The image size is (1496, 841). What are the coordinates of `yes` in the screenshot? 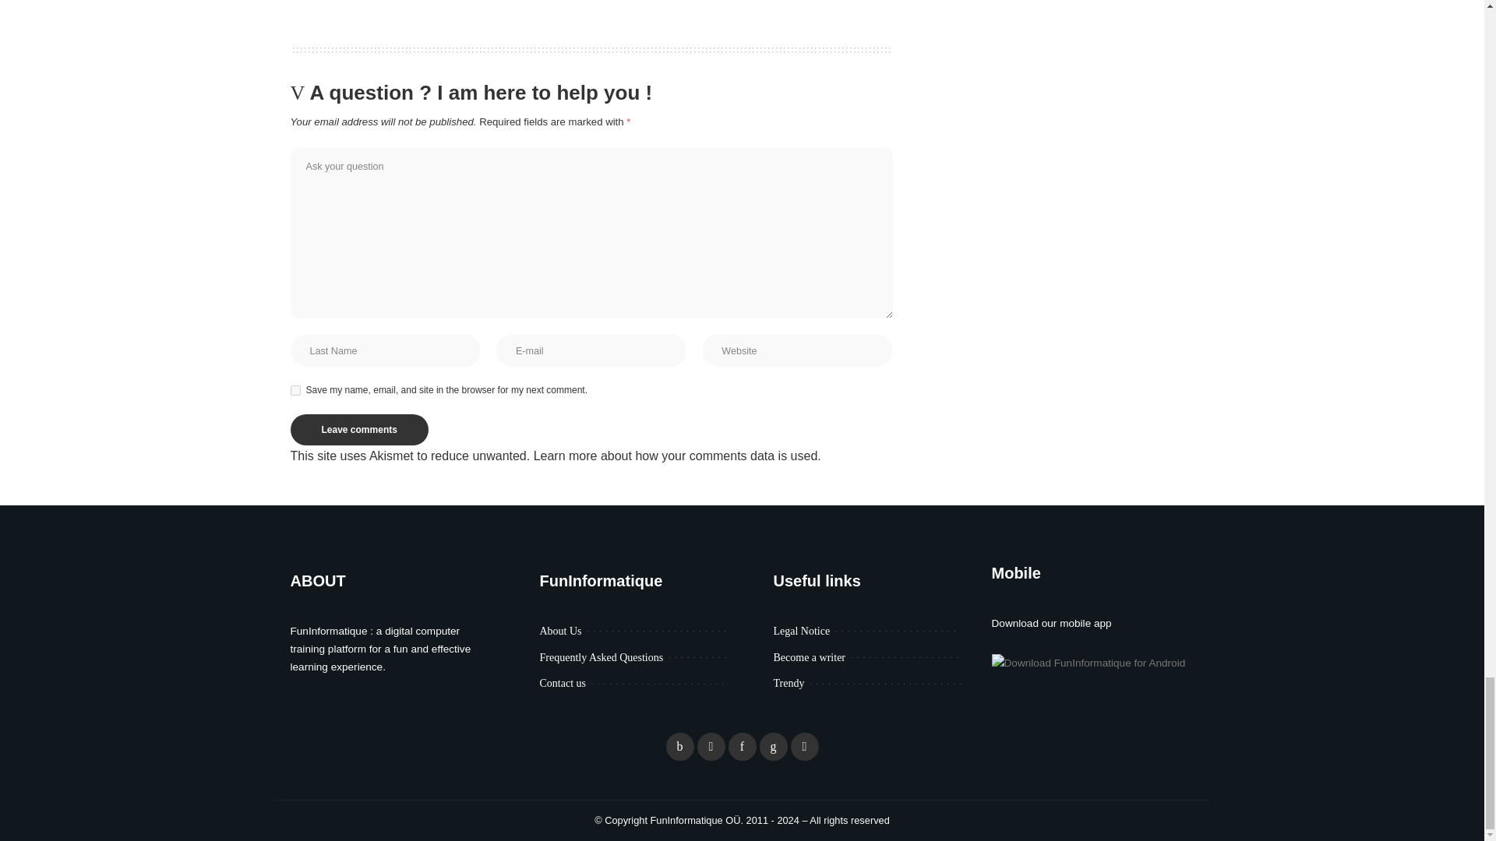 It's located at (295, 389).